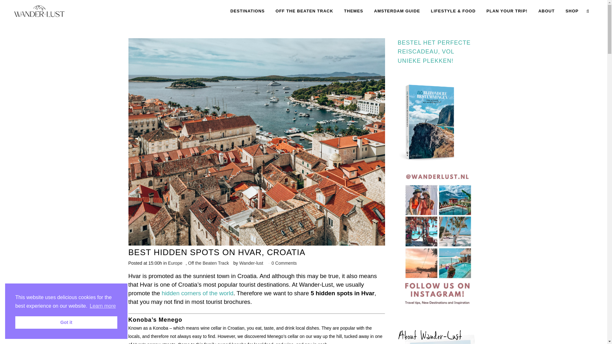  What do you see at coordinates (305, 11) in the screenshot?
I see `OFF THE BEATEN TRACK` at bounding box center [305, 11].